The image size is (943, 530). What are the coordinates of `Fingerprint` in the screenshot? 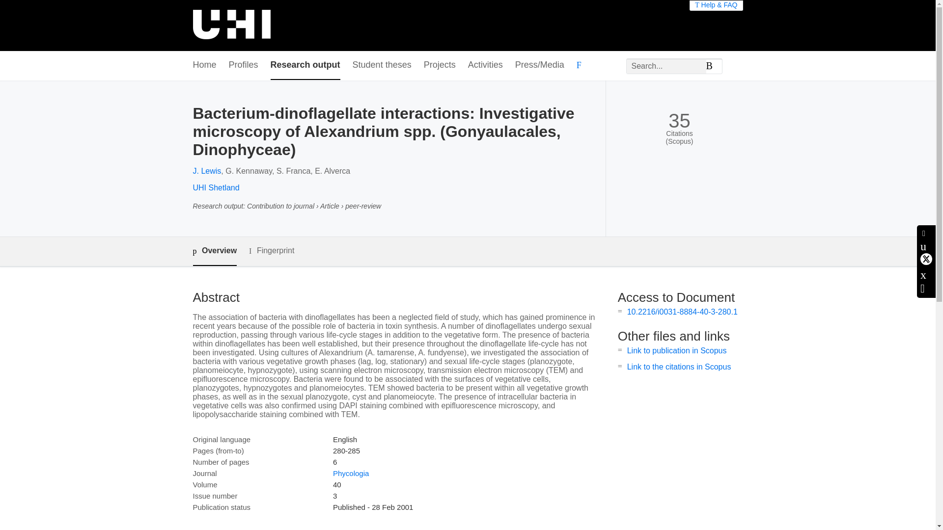 It's located at (271, 251).